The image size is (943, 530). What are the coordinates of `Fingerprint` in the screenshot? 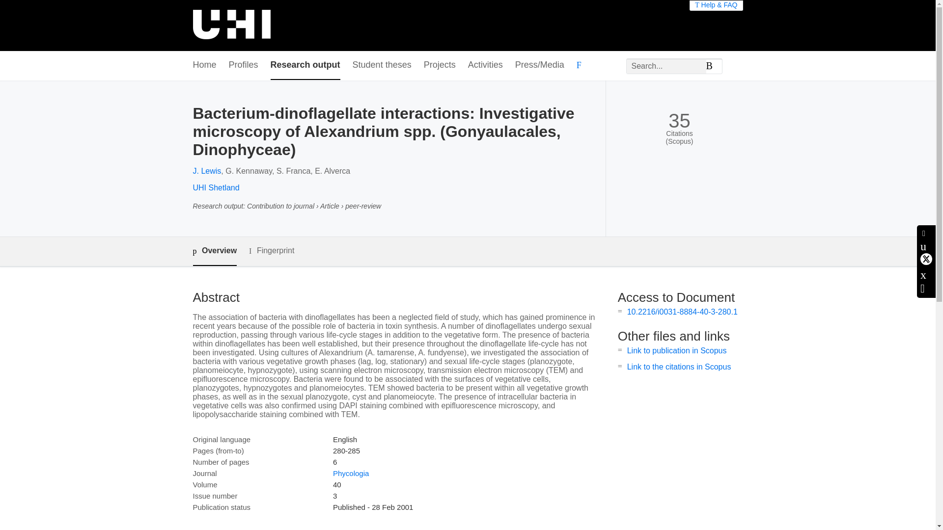 It's located at (271, 251).